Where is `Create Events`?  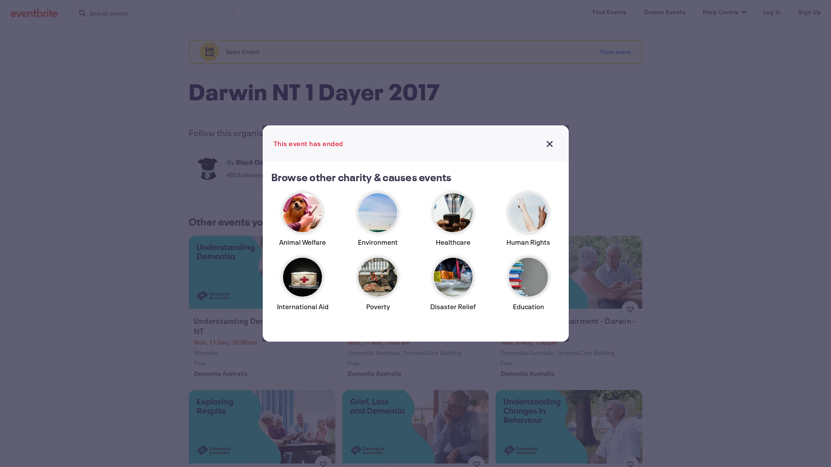 Create Events is located at coordinates (665, 12).